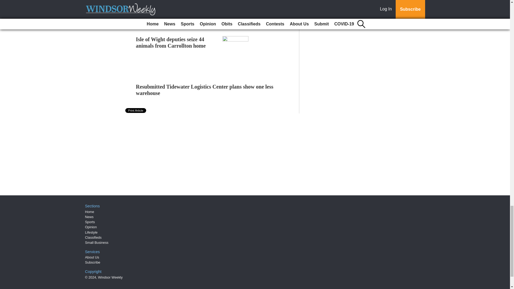  I want to click on Isle of Wight deputies seize 44 animals from Carrollton home, so click(171, 43).